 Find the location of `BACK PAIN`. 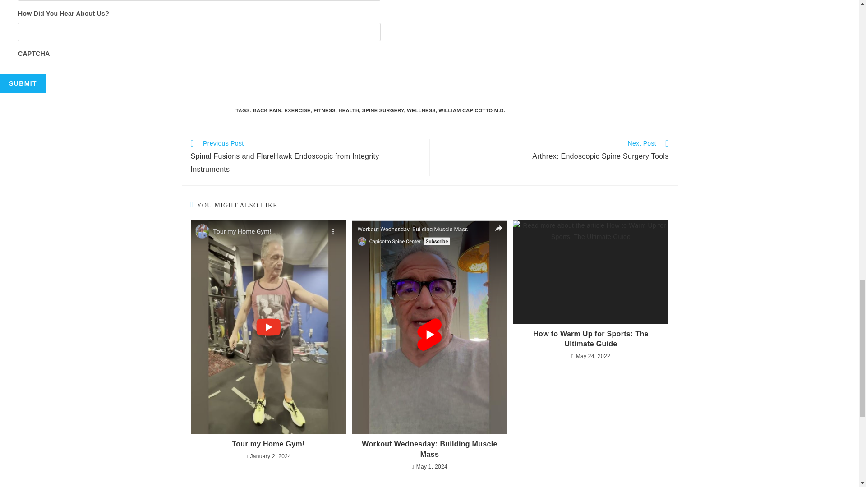

BACK PAIN is located at coordinates (23, 83).